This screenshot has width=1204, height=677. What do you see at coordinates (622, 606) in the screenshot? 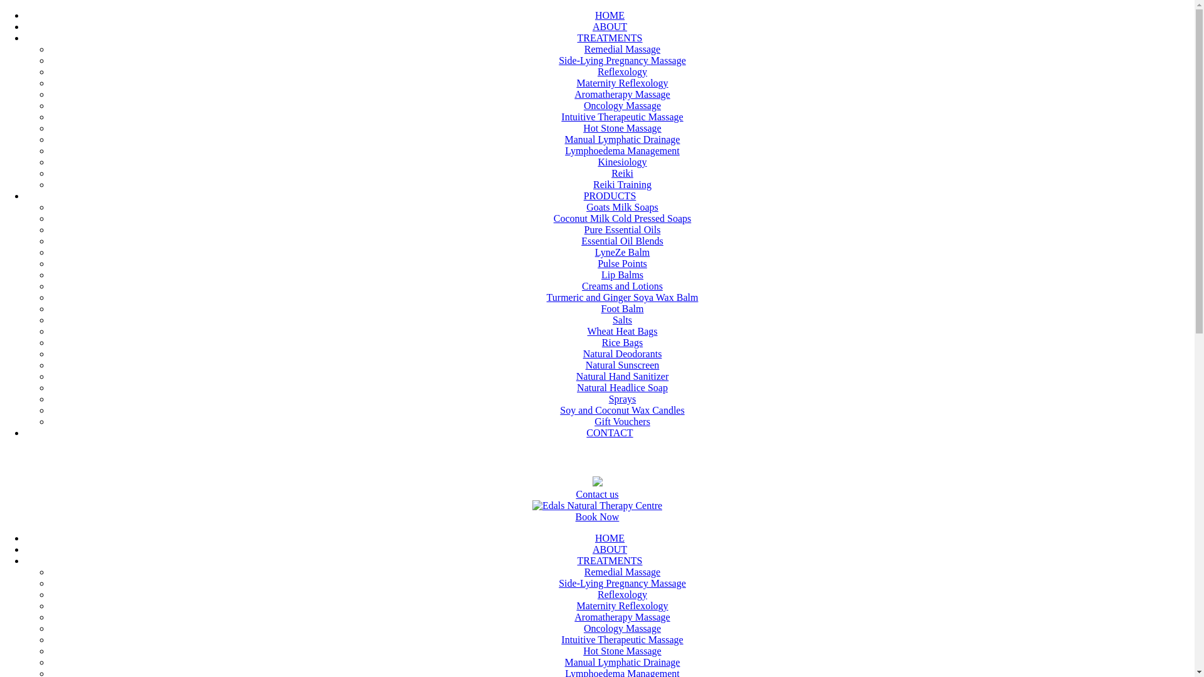
I see `Maternity Reflexology` at bounding box center [622, 606].